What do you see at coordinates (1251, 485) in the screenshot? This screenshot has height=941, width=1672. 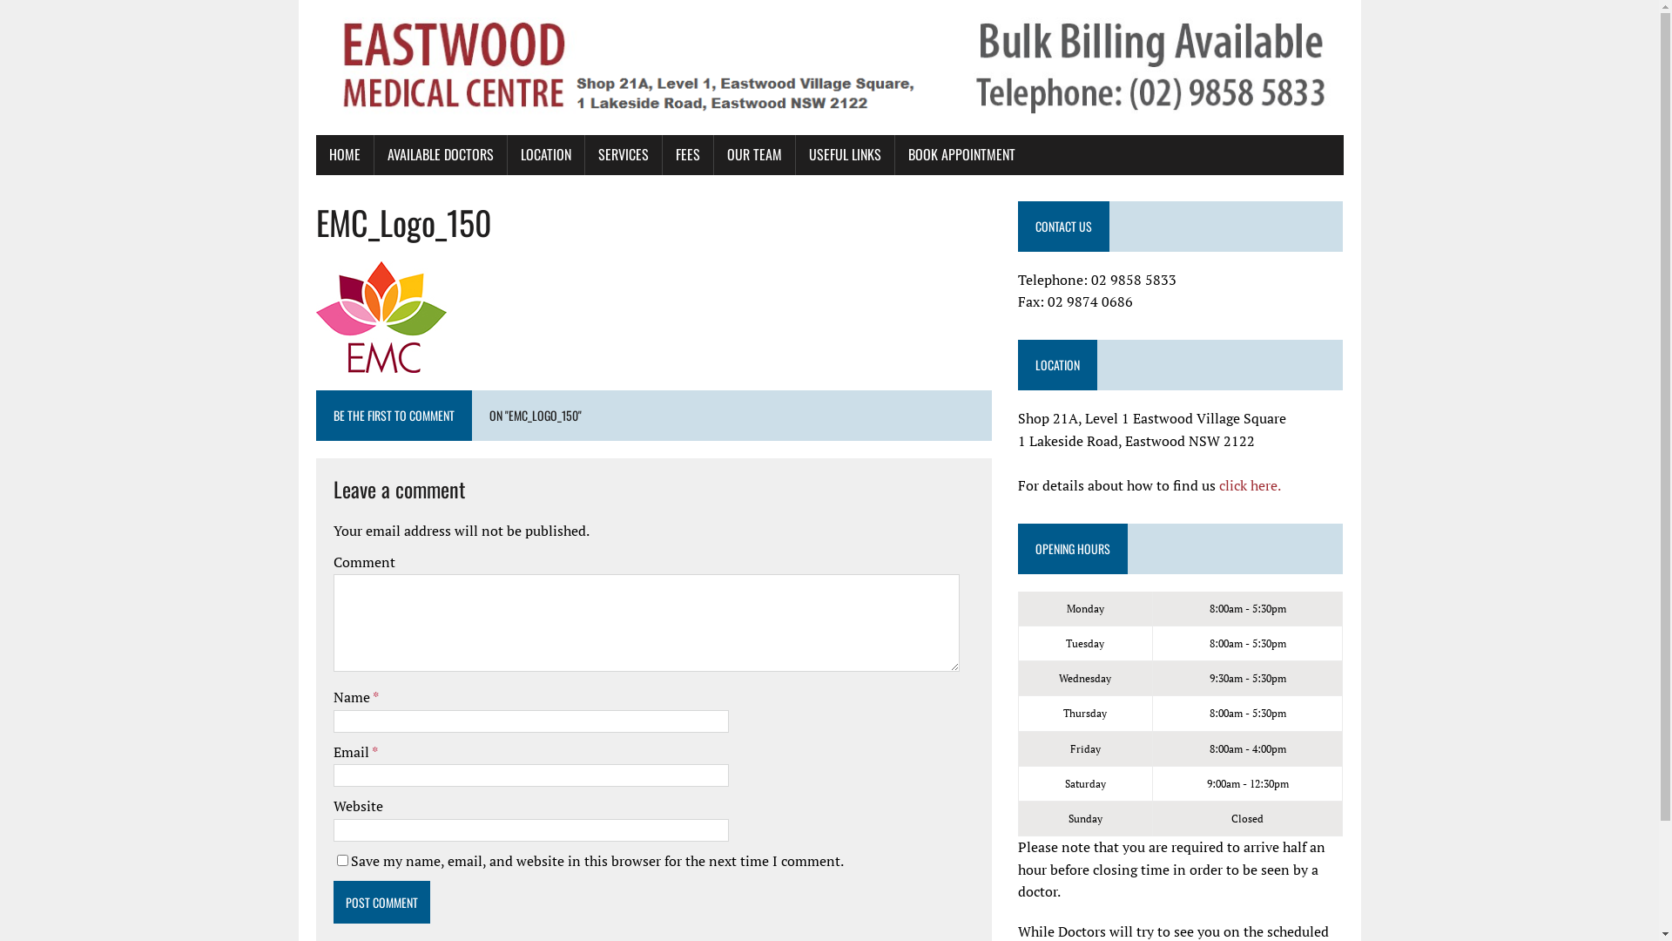 I see `click here.` at bounding box center [1251, 485].